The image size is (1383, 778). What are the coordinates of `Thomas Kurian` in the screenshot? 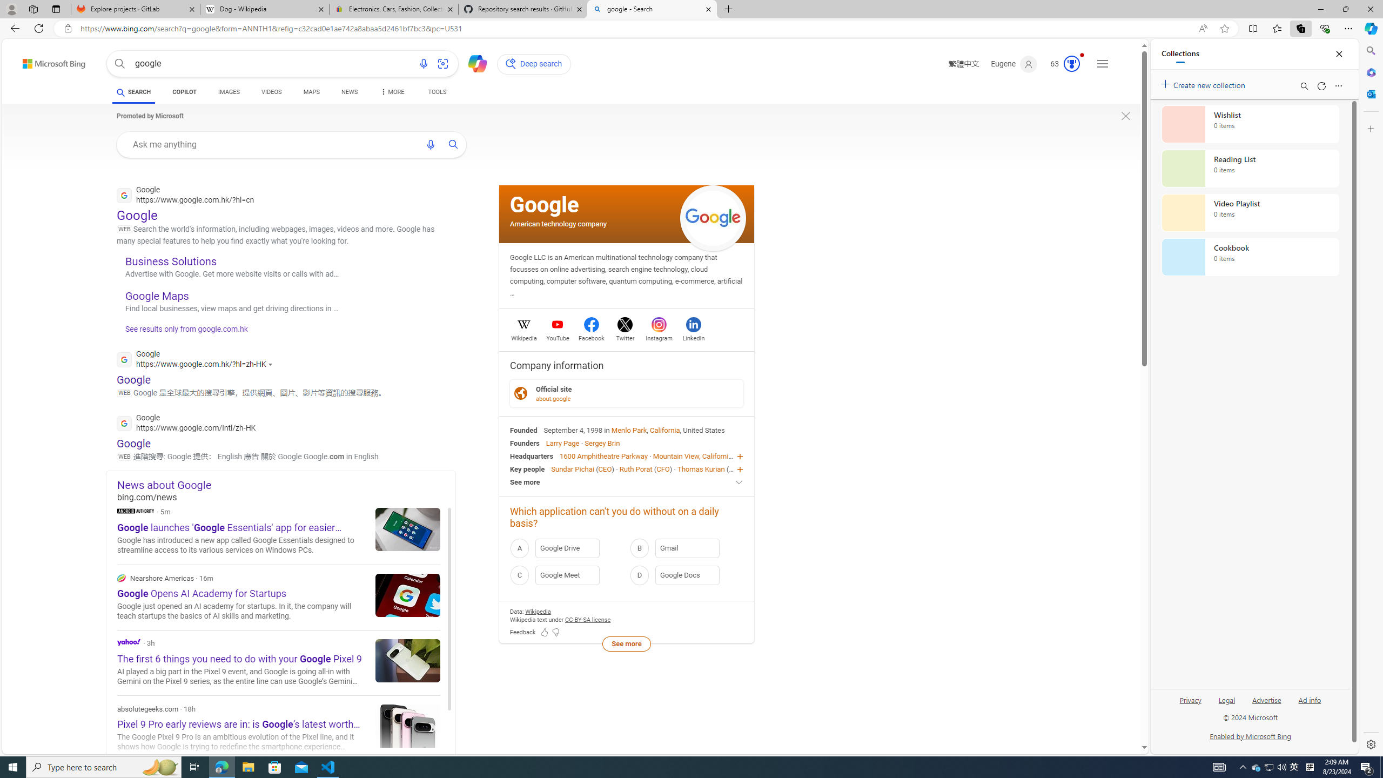 It's located at (700, 468).